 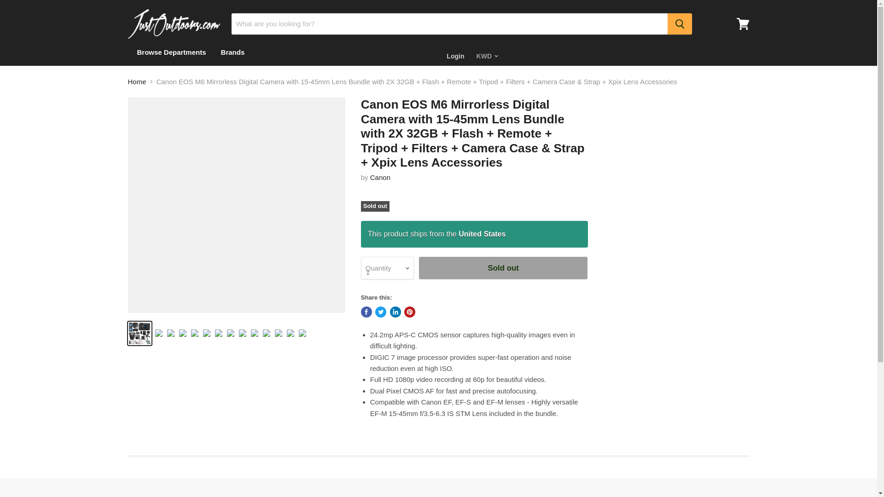 What do you see at coordinates (231, 52) in the screenshot?
I see `Brands` at bounding box center [231, 52].